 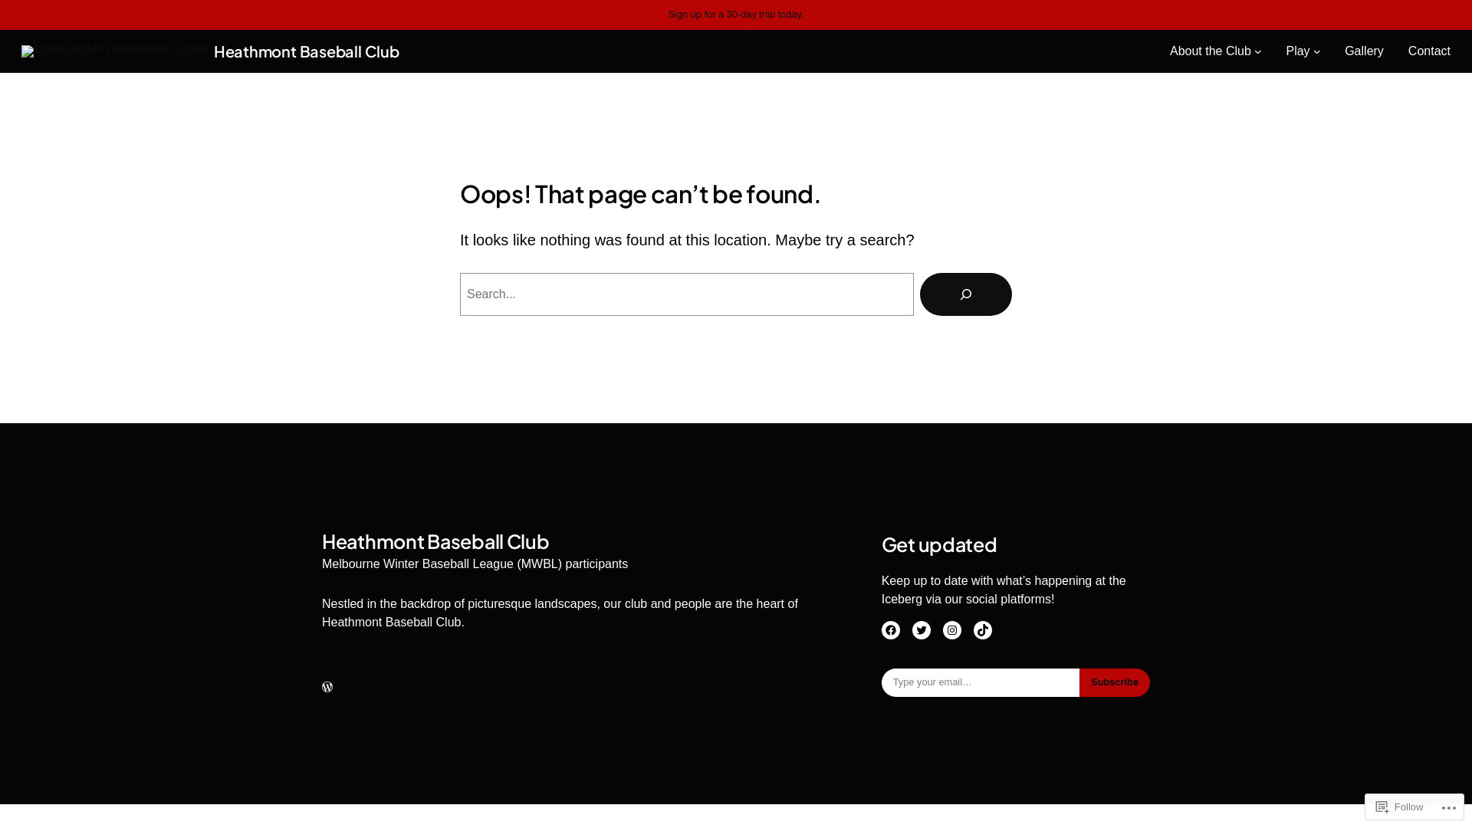 What do you see at coordinates (1429, 51) in the screenshot?
I see `Contact` at bounding box center [1429, 51].